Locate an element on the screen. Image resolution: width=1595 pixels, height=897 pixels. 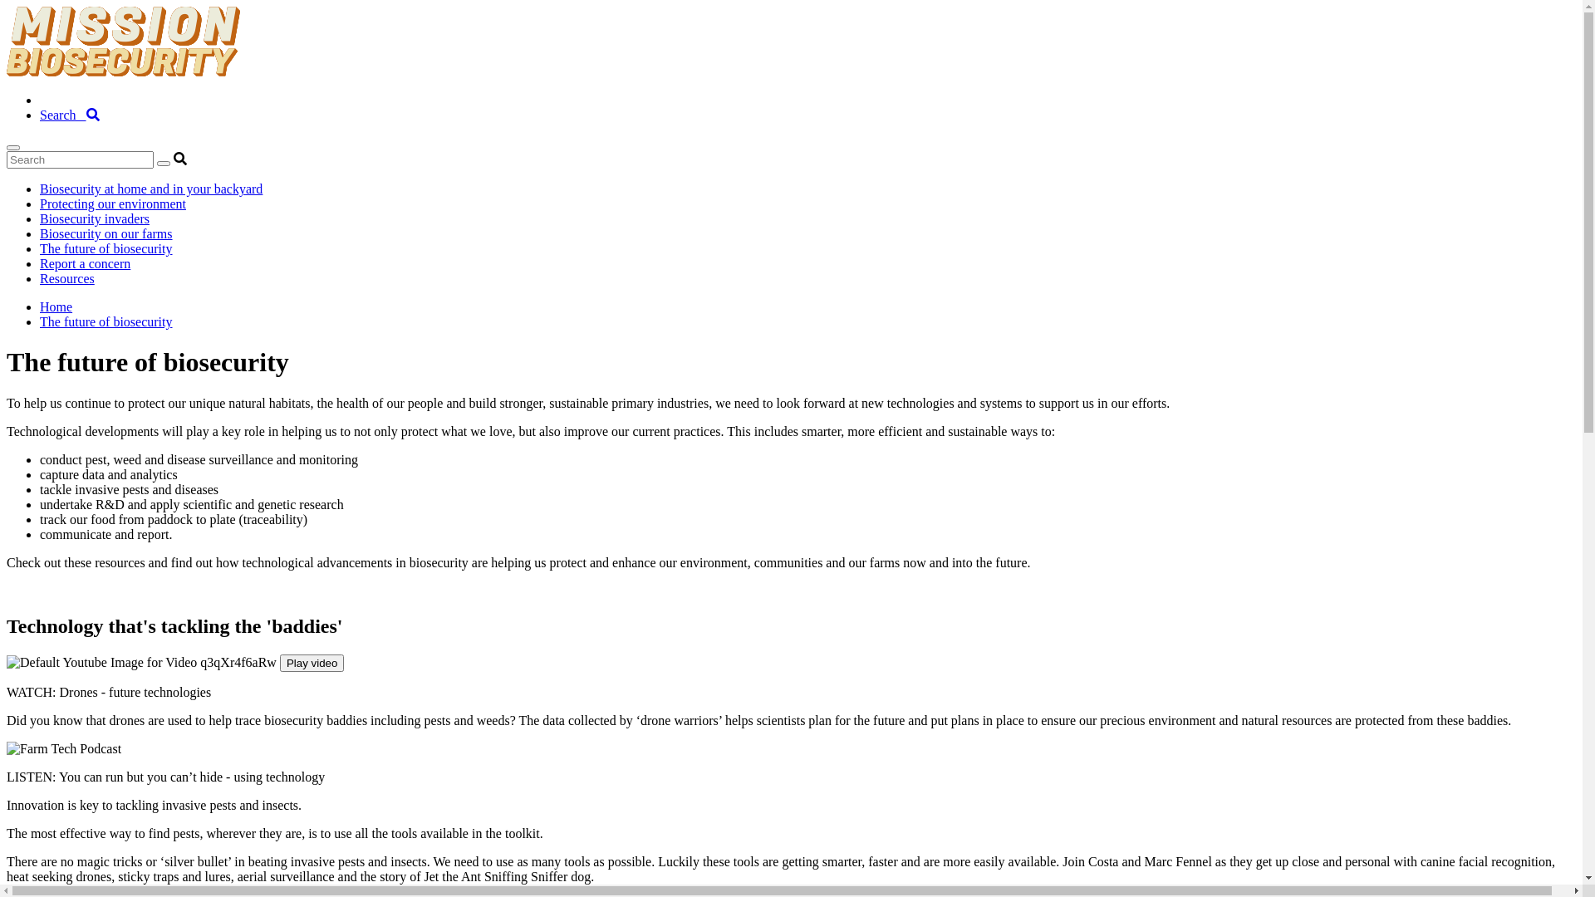
Report a concern is located at coordinates (85, 264).